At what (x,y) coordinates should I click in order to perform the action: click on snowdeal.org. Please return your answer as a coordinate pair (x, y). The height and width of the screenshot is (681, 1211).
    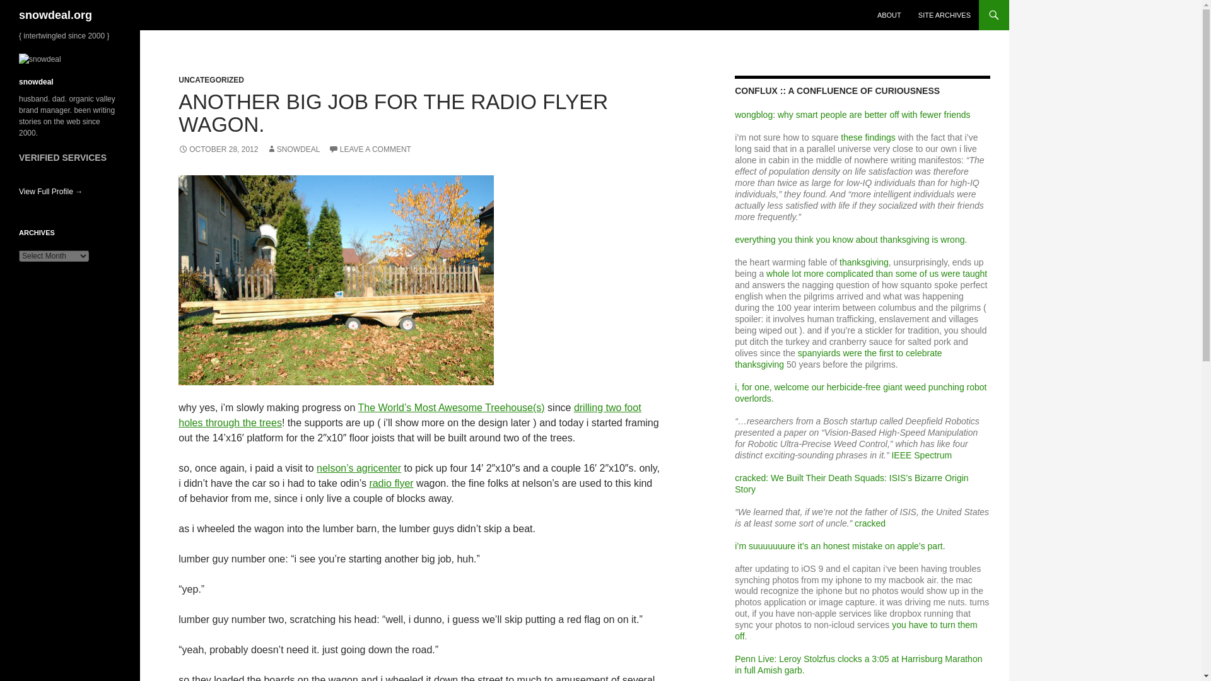
    Looking at the image, I should click on (56, 15).